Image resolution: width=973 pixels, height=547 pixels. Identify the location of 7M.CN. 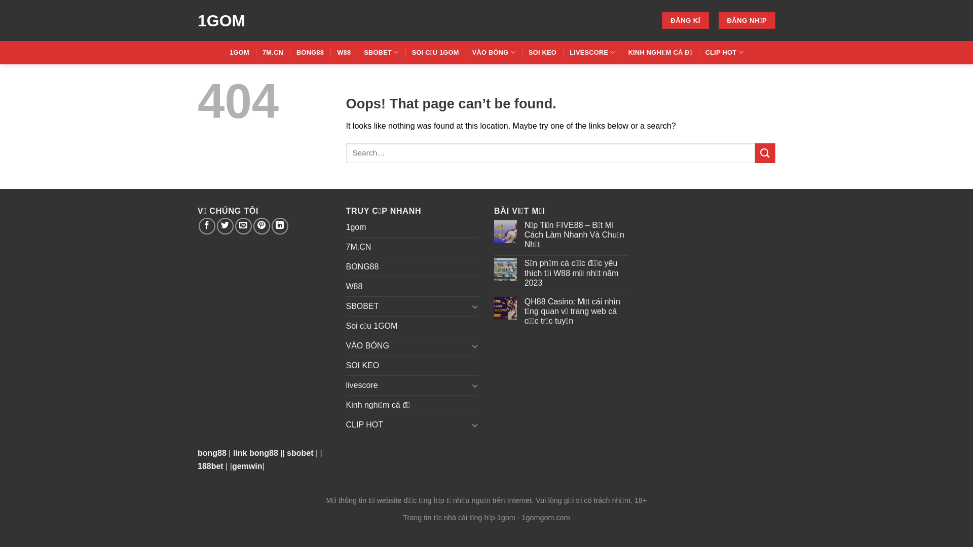
(273, 53).